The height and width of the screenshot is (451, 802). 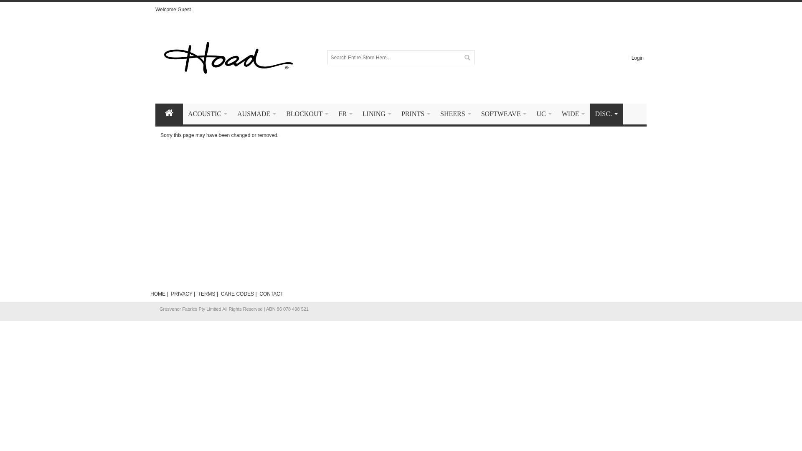 What do you see at coordinates (237, 294) in the screenshot?
I see `CARE CODES` at bounding box center [237, 294].